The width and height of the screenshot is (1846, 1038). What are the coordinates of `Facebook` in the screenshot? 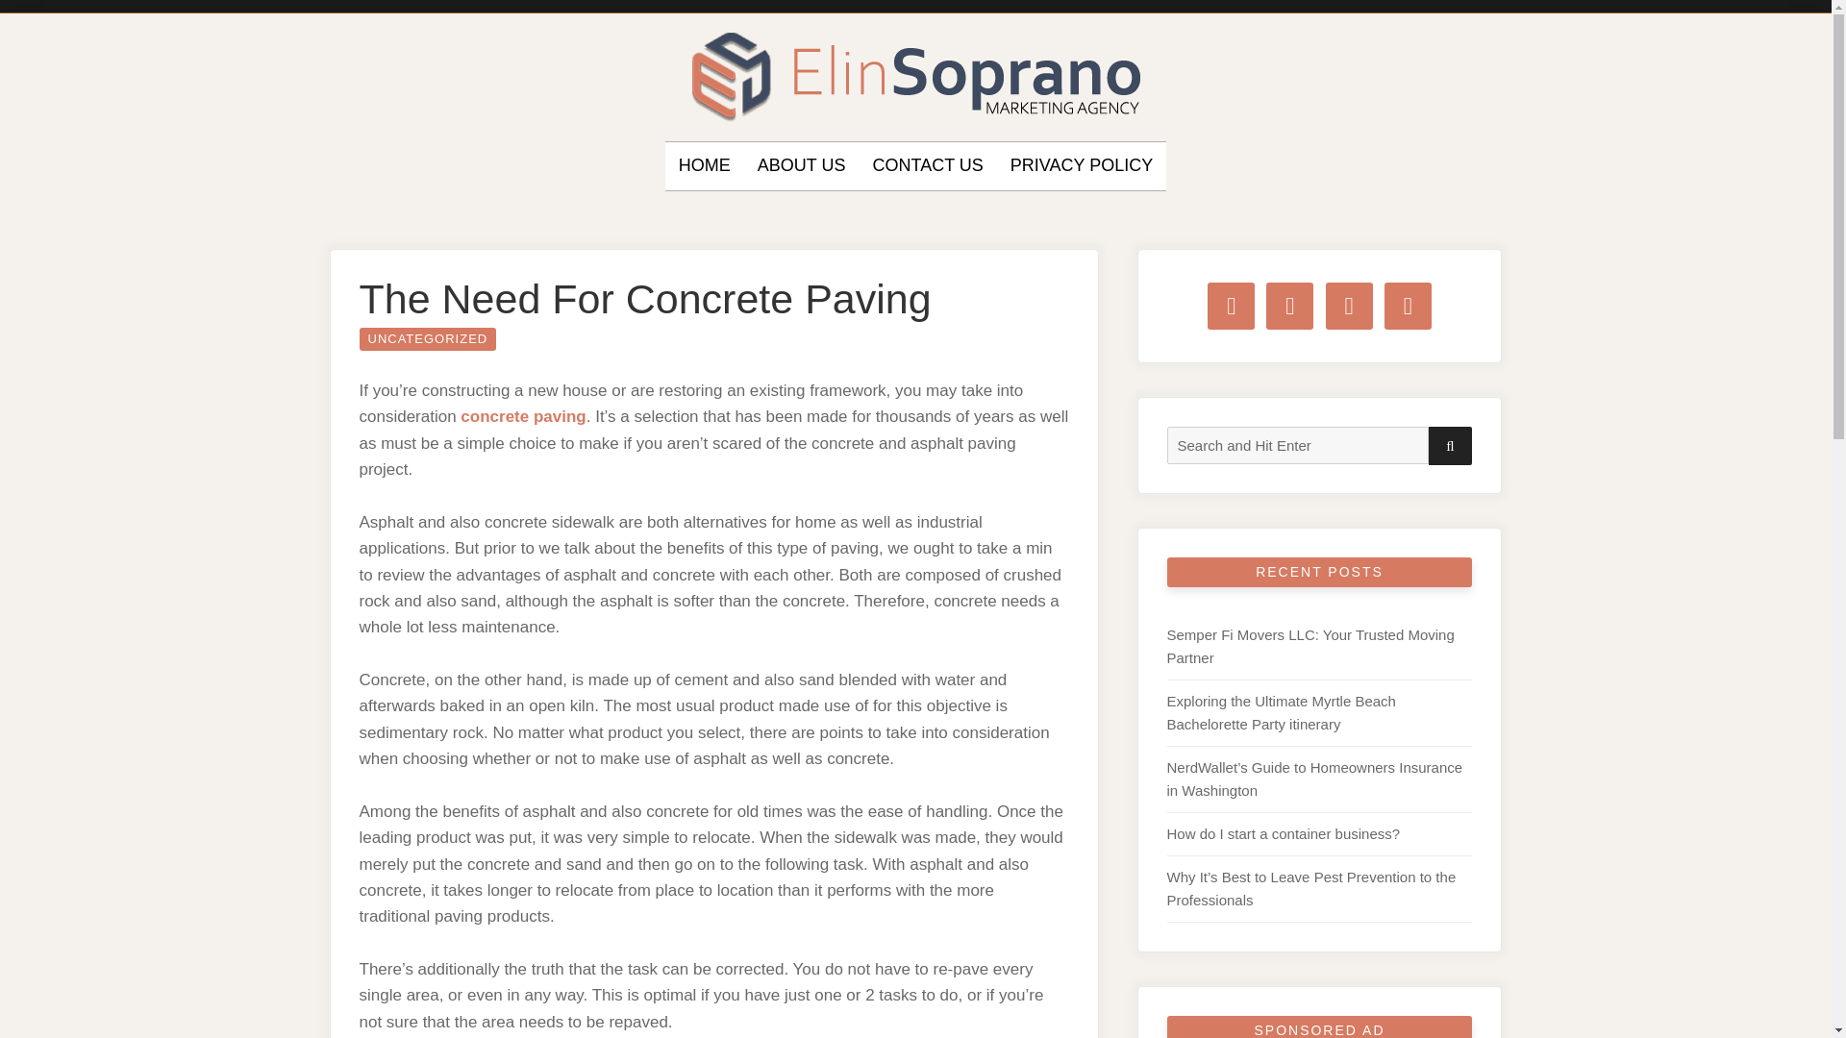 It's located at (1231, 304).